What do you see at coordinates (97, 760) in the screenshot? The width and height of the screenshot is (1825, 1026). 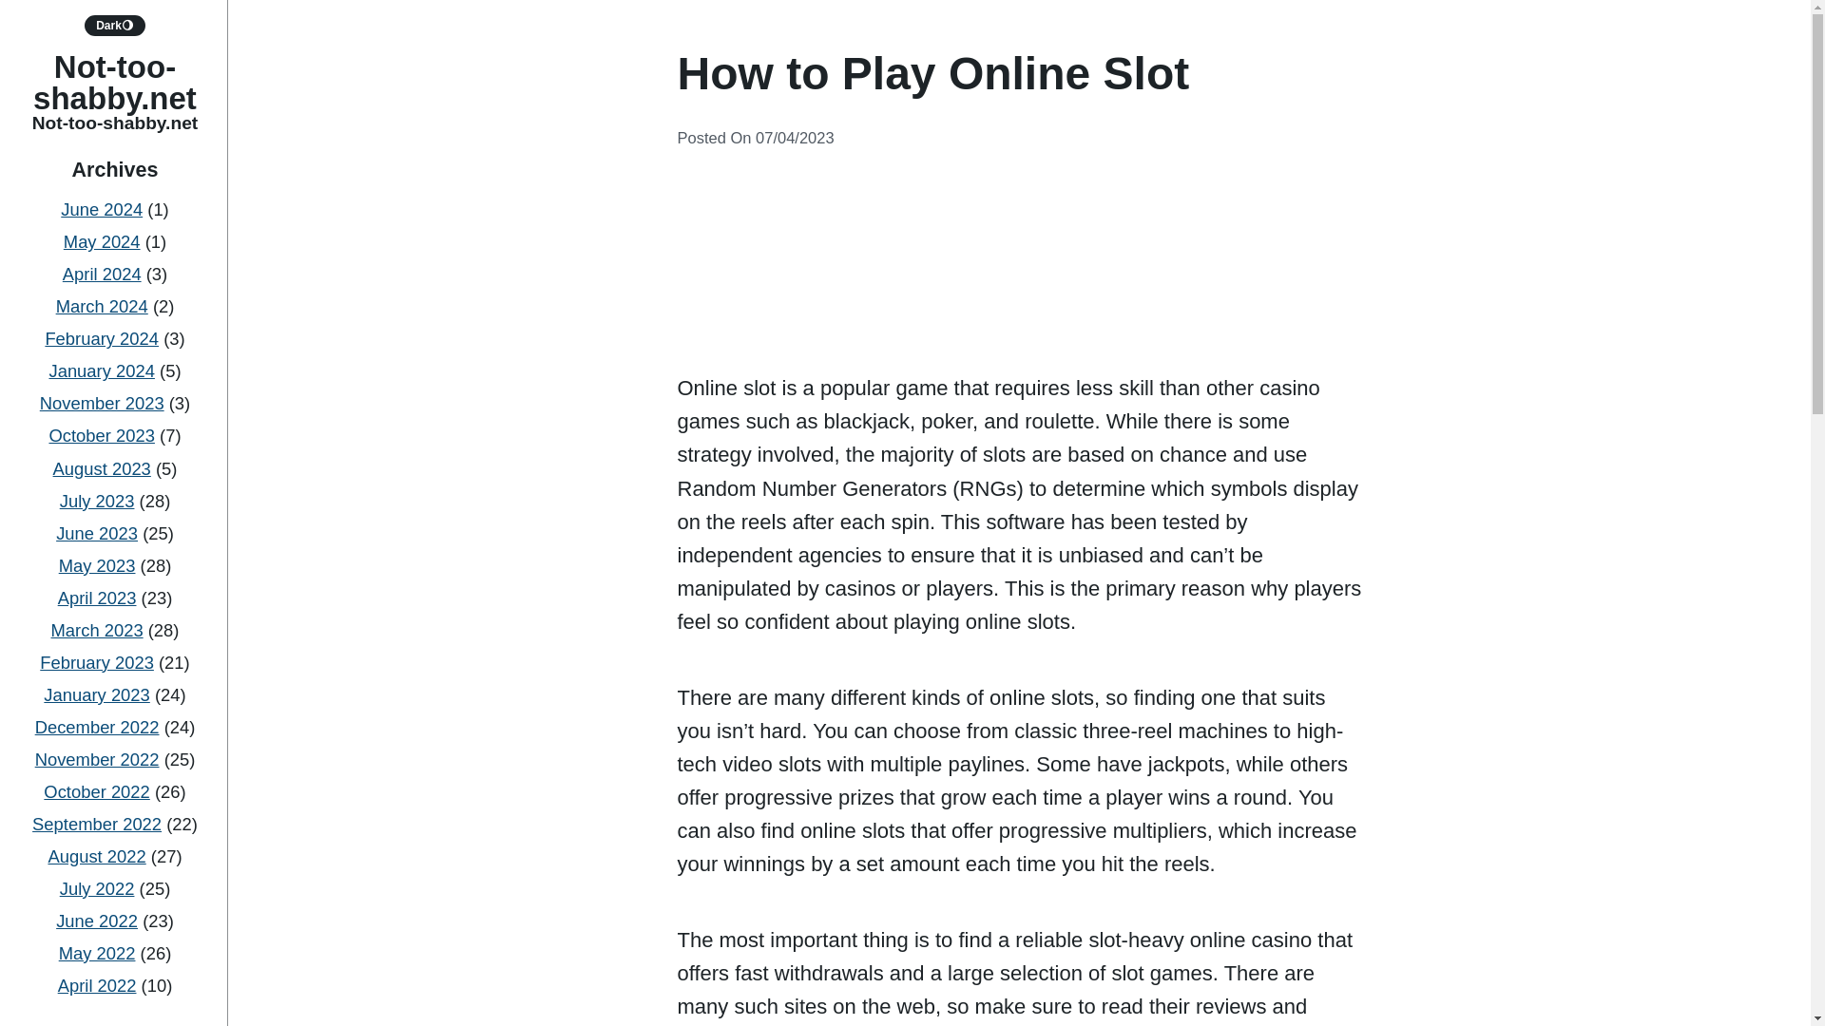 I see `November 2022` at bounding box center [97, 760].